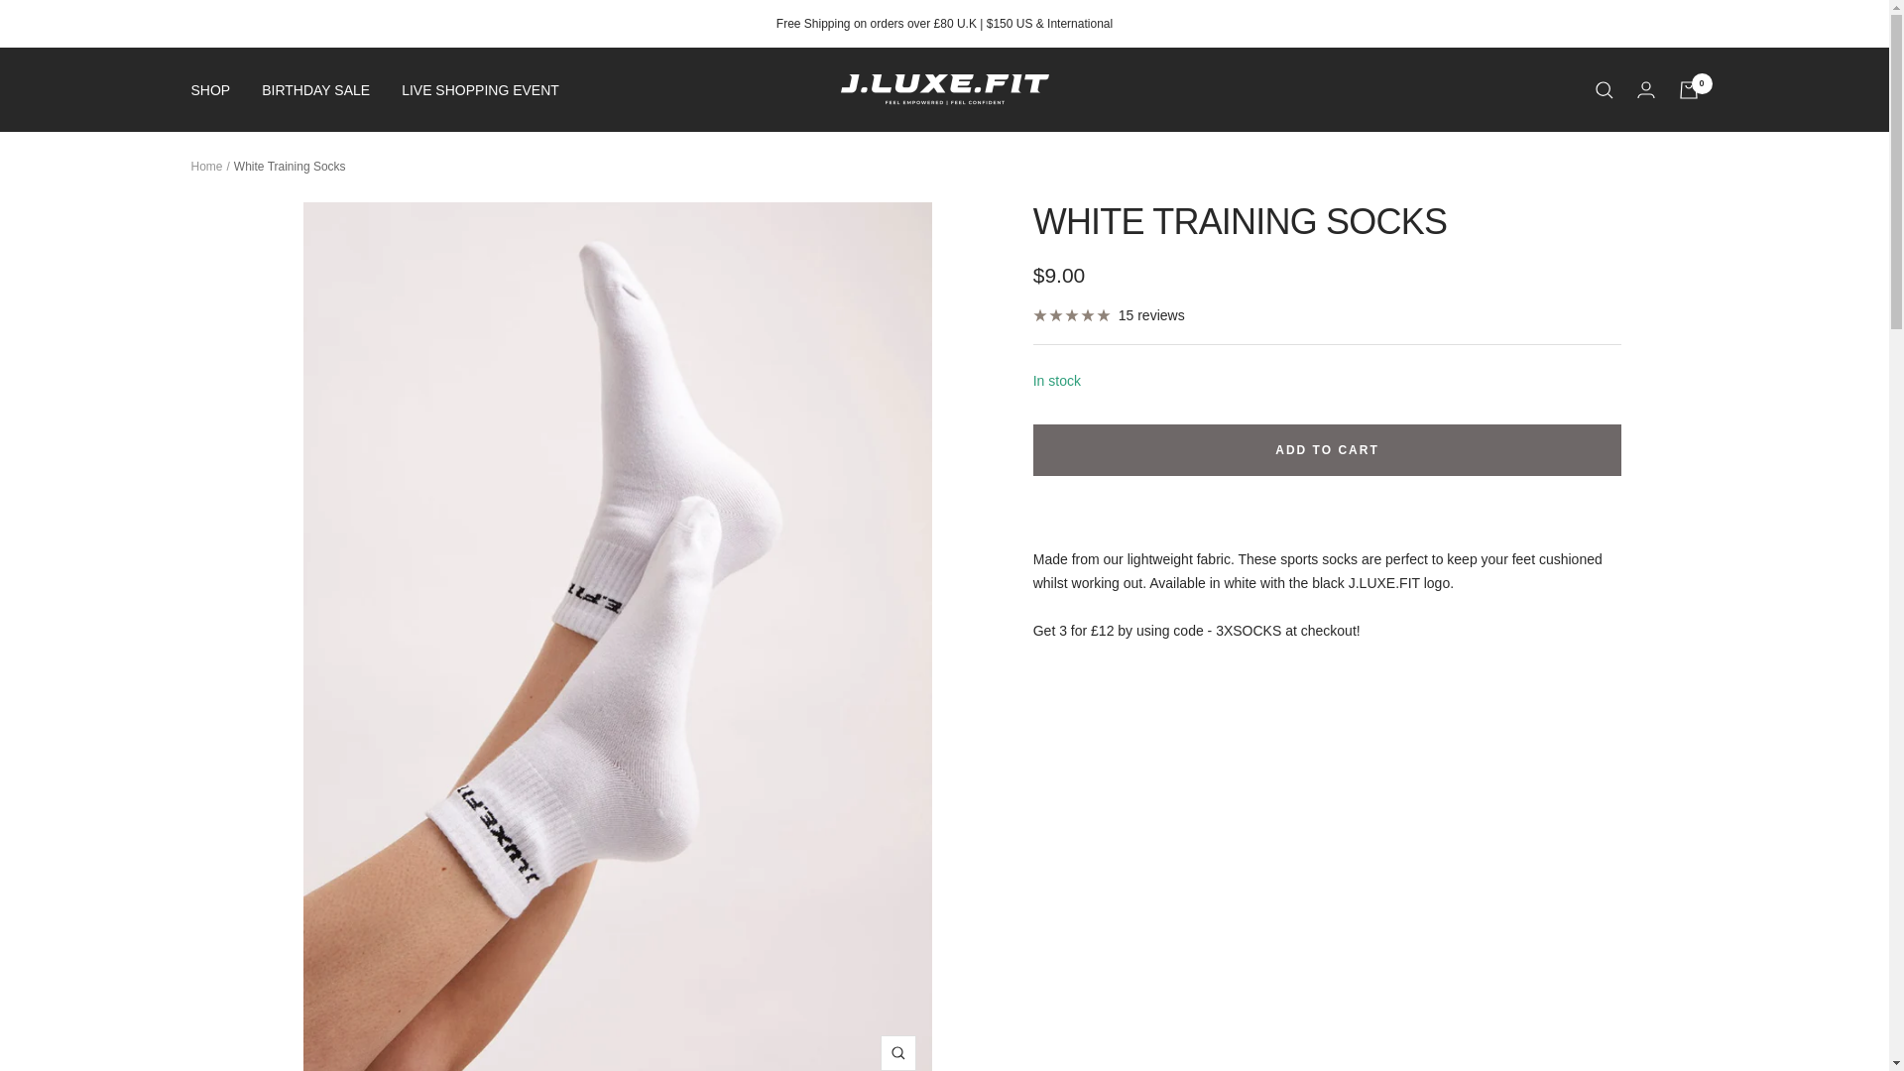  What do you see at coordinates (944, 89) in the screenshot?
I see `J.LUXE.FIT` at bounding box center [944, 89].